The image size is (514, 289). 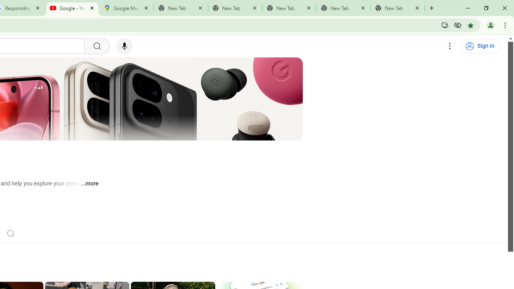 I want to click on Search with your voice, so click(x=124, y=46).